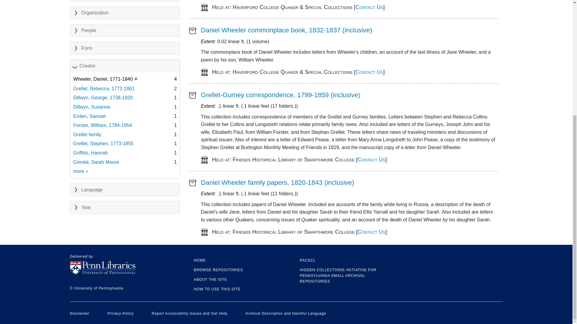 Image resolution: width=577 pixels, height=324 pixels. What do you see at coordinates (369, 71) in the screenshot?
I see `Contact Us` at bounding box center [369, 71].